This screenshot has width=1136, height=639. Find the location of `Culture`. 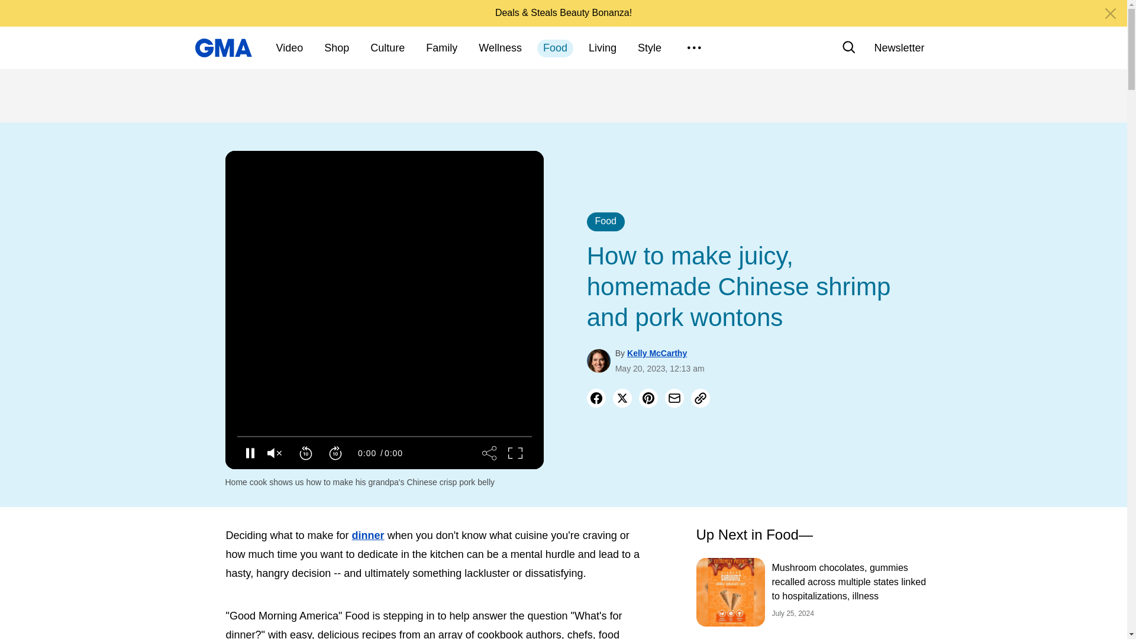

Culture is located at coordinates (387, 49).